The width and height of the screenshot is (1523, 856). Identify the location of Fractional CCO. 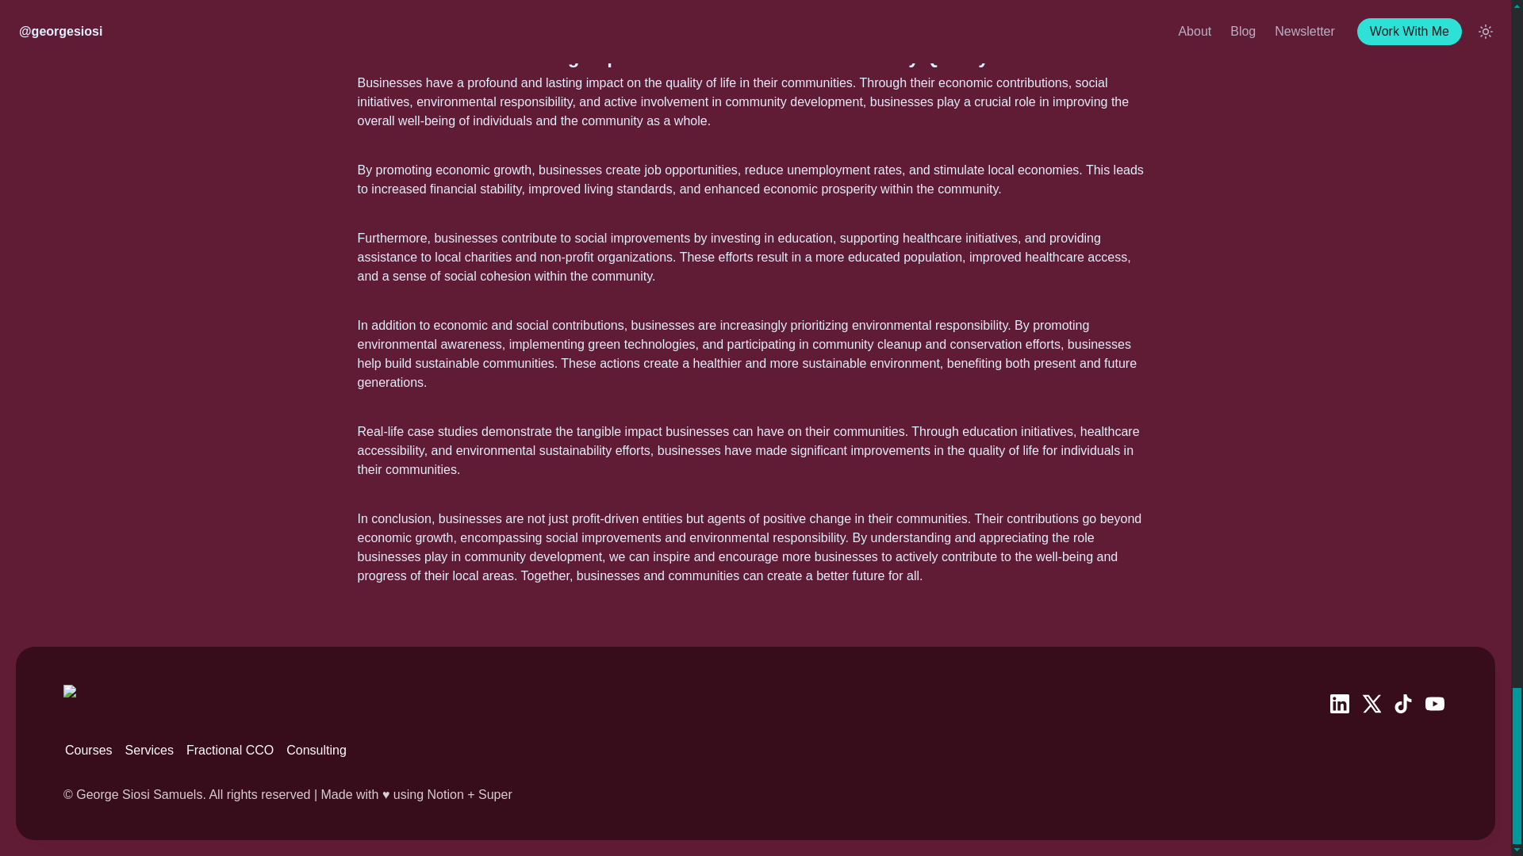
(230, 750).